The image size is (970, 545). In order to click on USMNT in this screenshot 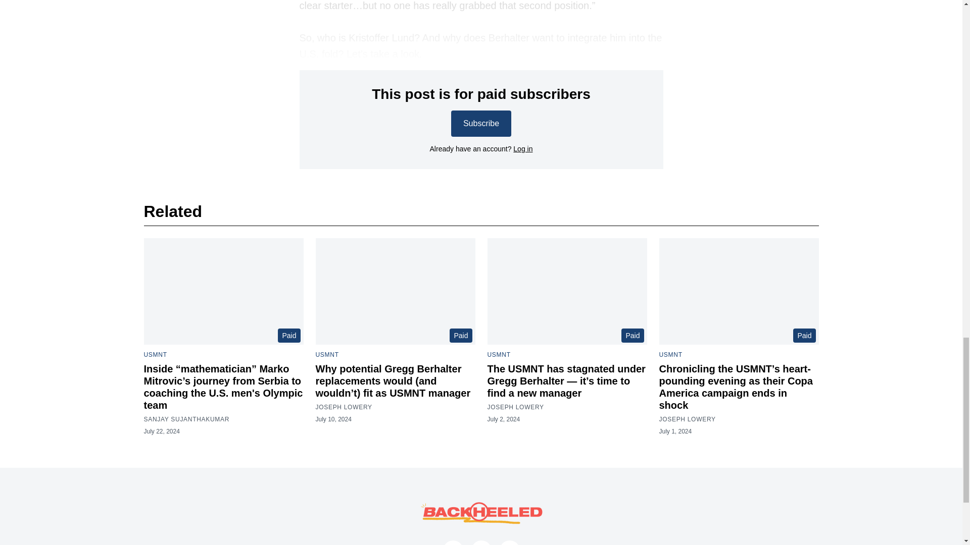, I will do `click(327, 354)`.